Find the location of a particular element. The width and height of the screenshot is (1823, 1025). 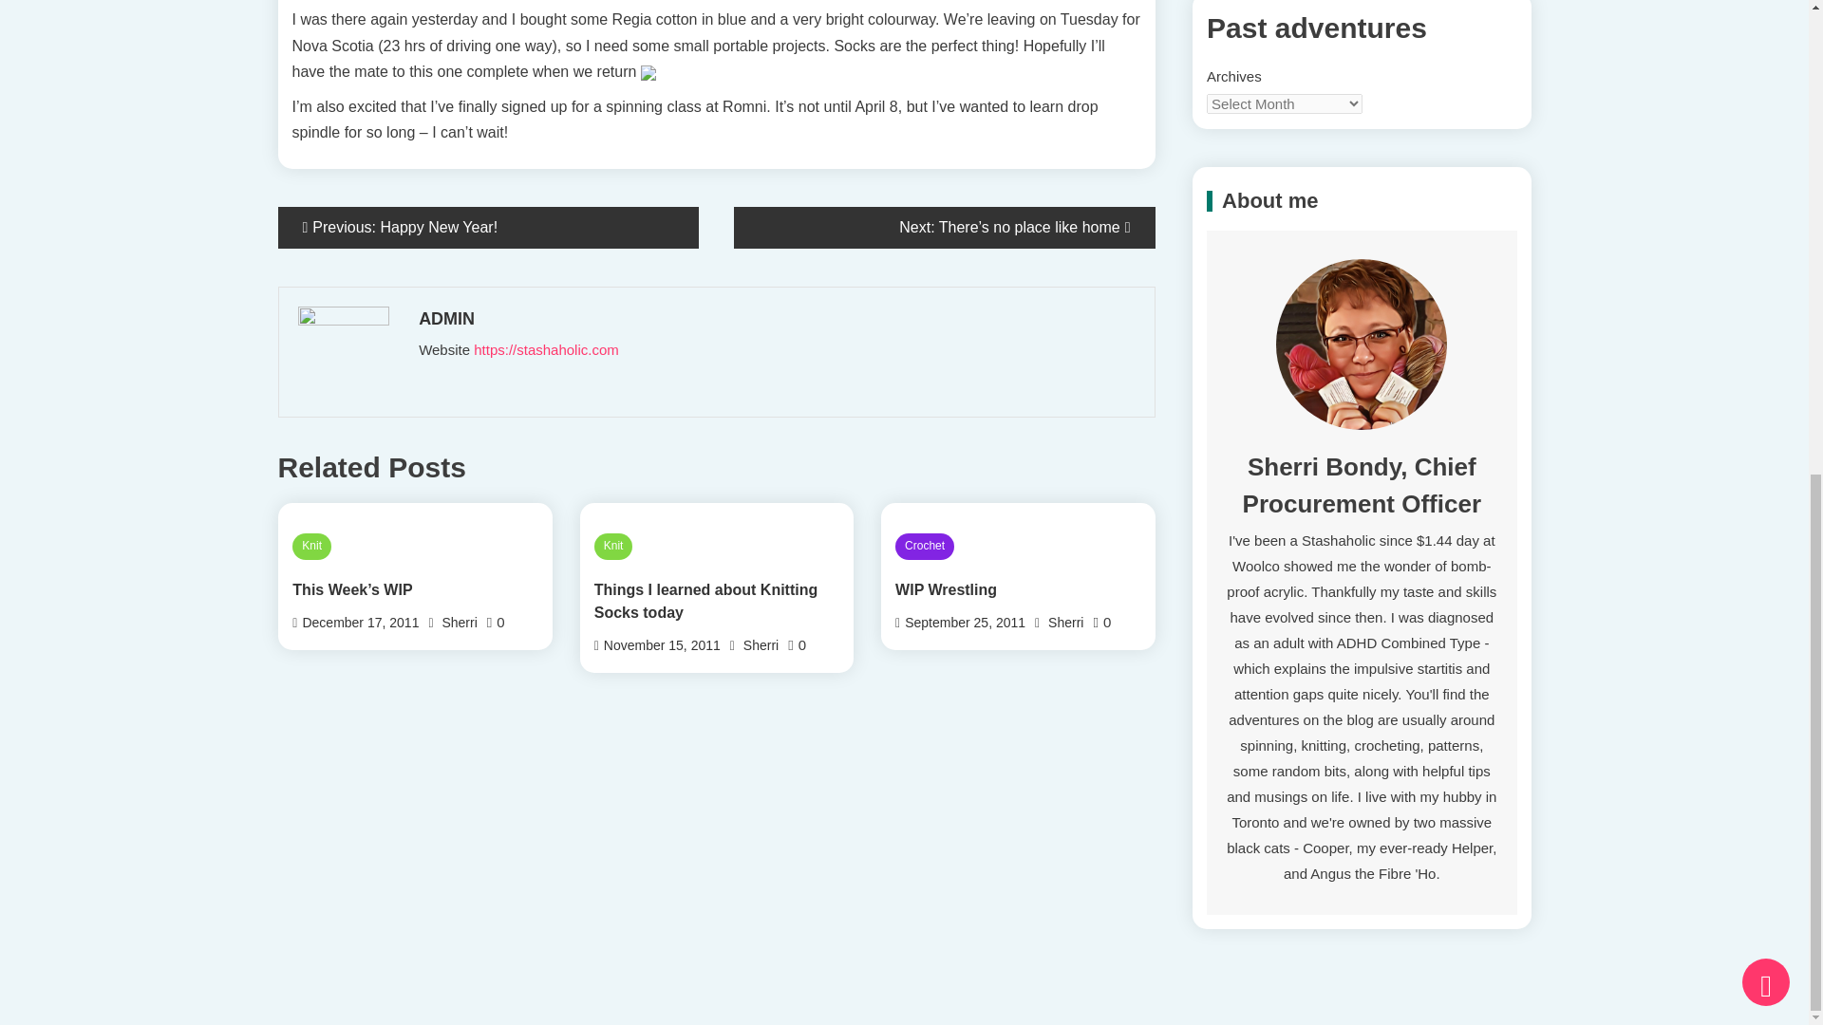

Posts by admin is located at coordinates (775, 319).